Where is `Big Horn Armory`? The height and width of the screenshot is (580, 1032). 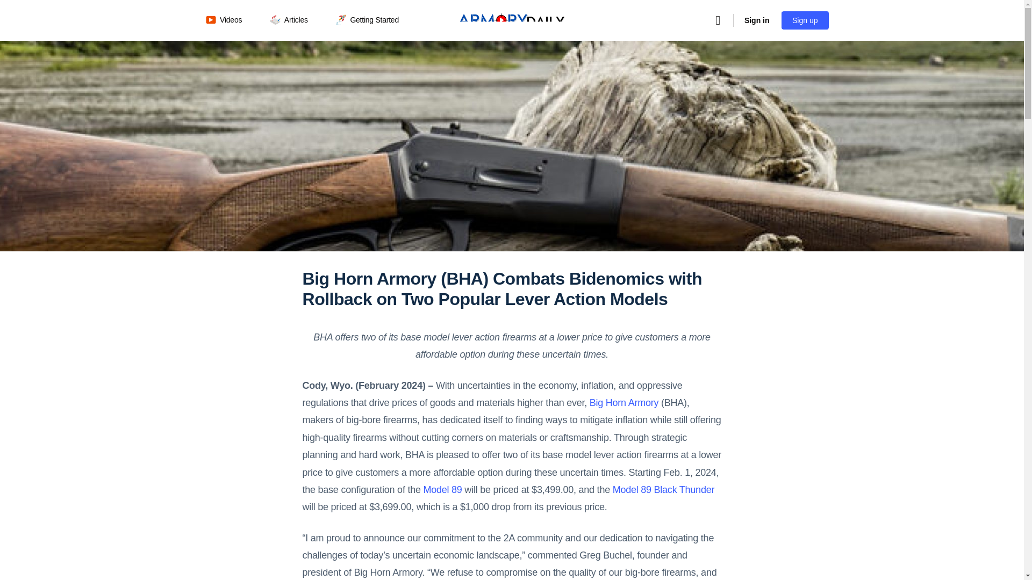
Big Horn Armory is located at coordinates (623, 403).